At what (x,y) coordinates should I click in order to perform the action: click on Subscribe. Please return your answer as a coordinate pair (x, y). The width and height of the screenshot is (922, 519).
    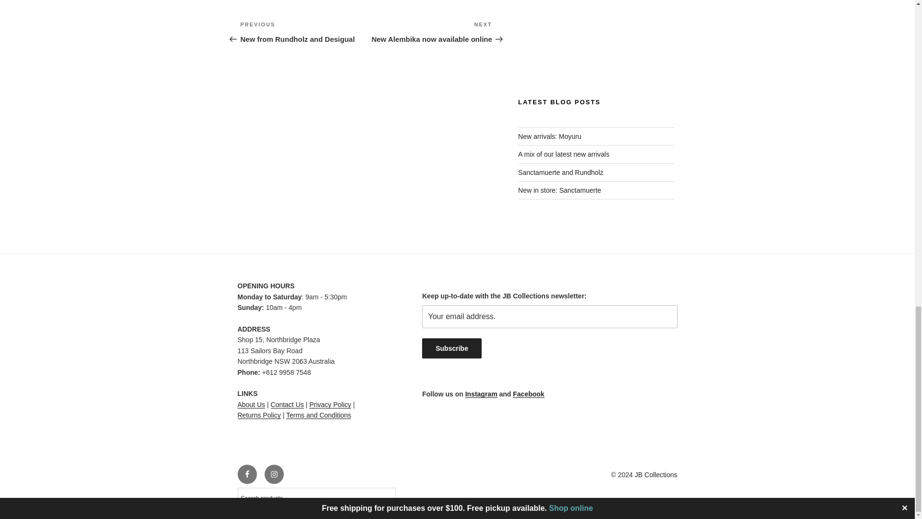
    Looking at the image, I should click on (451, 348).